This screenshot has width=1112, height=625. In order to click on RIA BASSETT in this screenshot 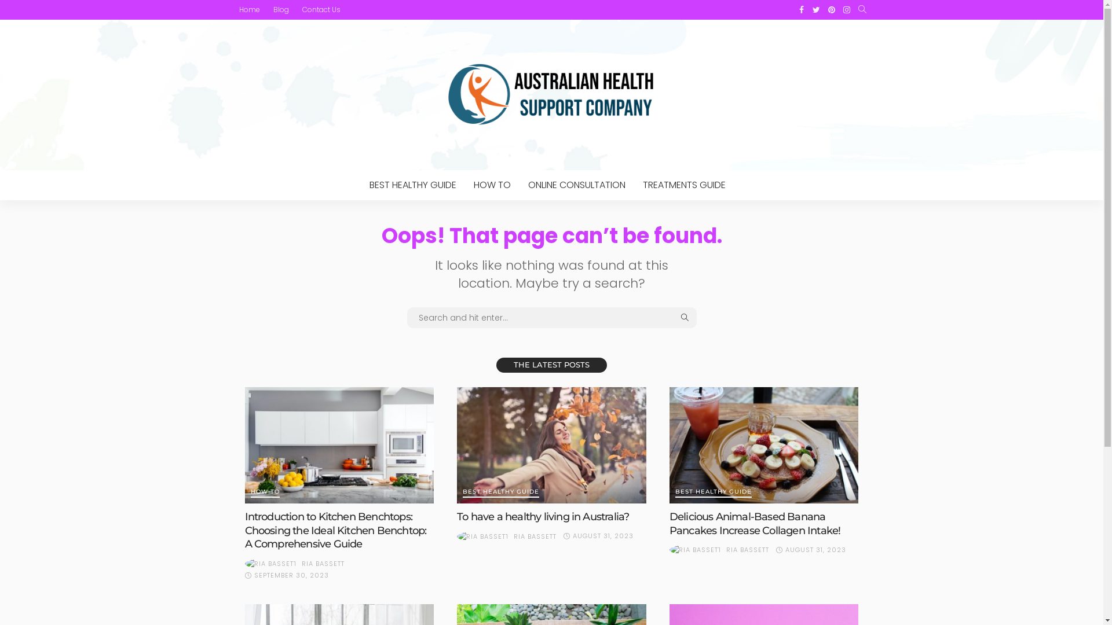, I will do `click(323, 564)`.